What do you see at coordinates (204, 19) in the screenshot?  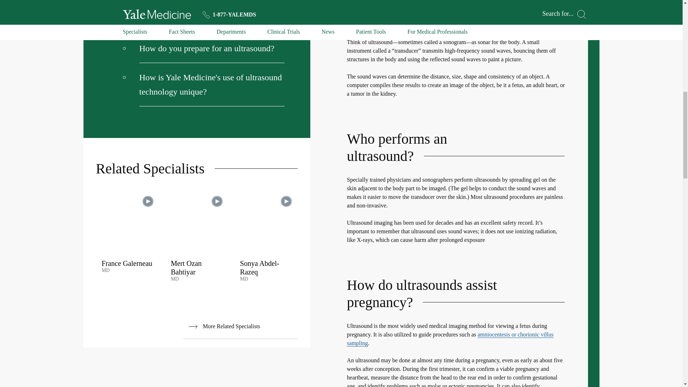 I see `In what other ways is ultrasound used?` at bounding box center [204, 19].